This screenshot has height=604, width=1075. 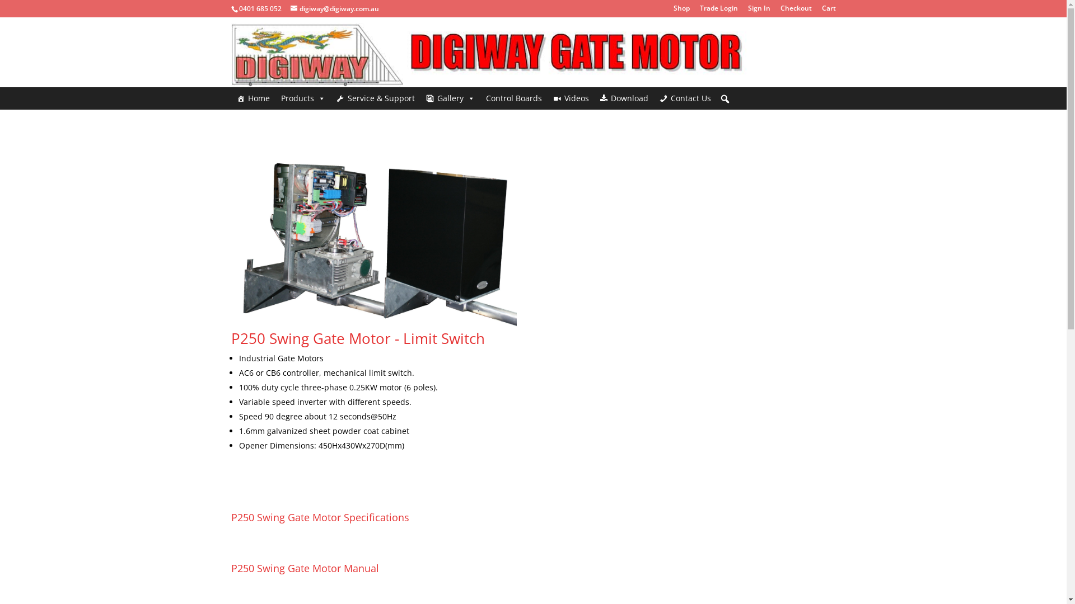 What do you see at coordinates (320, 517) in the screenshot?
I see `P250 Swing Gate Motor Specifications` at bounding box center [320, 517].